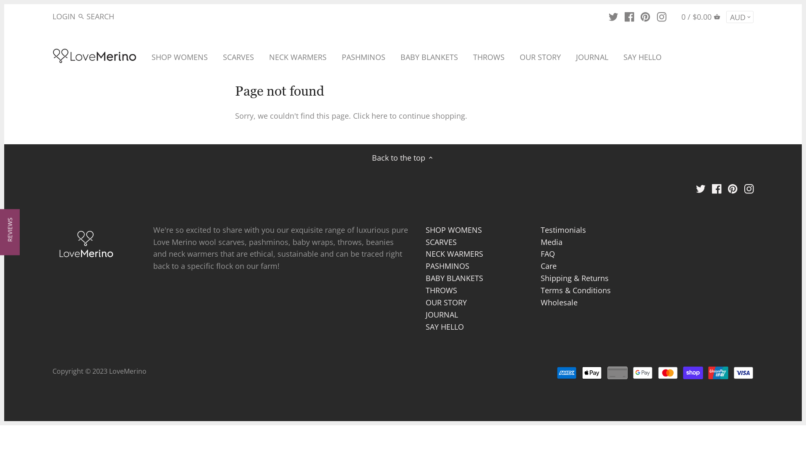  What do you see at coordinates (717, 188) in the screenshot?
I see `Facebook` at bounding box center [717, 188].